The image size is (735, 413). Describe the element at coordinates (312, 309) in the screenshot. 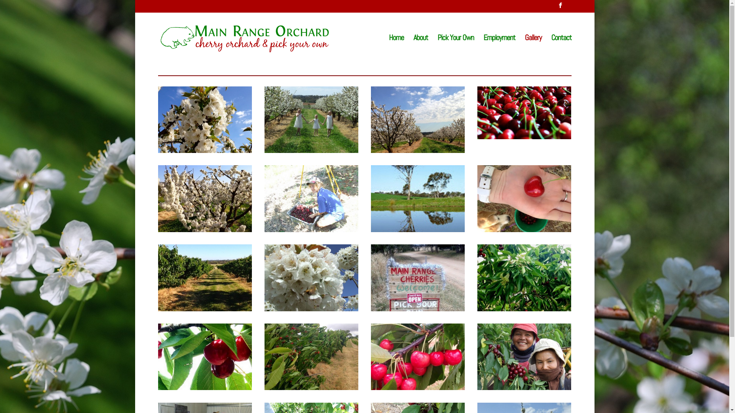

I see `MainRangeOrchard45` at that location.